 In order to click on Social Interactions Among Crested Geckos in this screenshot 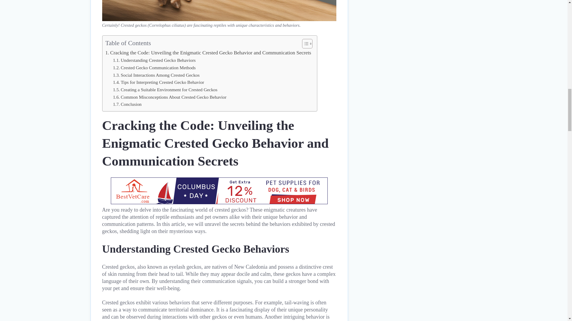, I will do `click(156, 75)`.